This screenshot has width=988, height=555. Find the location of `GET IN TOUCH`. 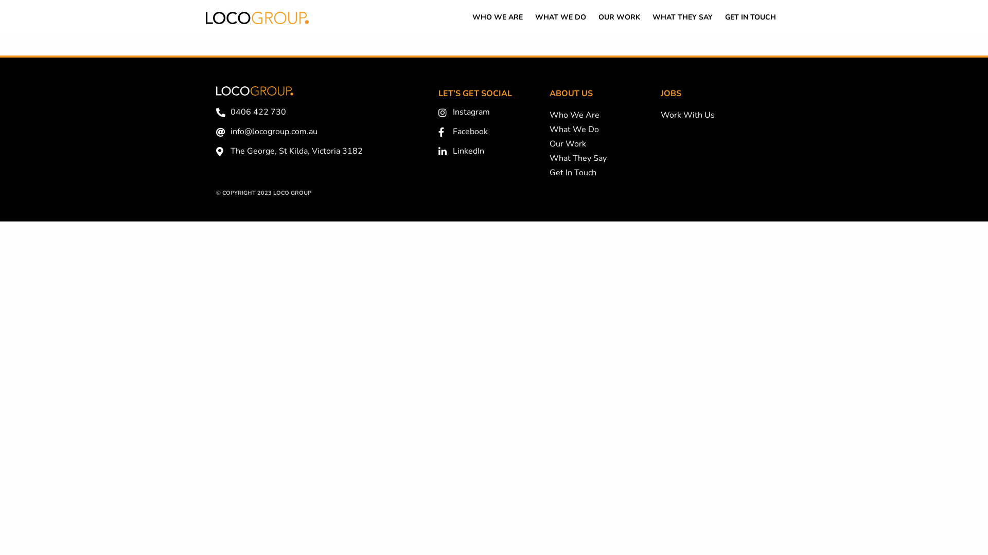

GET IN TOUCH is located at coordinates (750, 17).